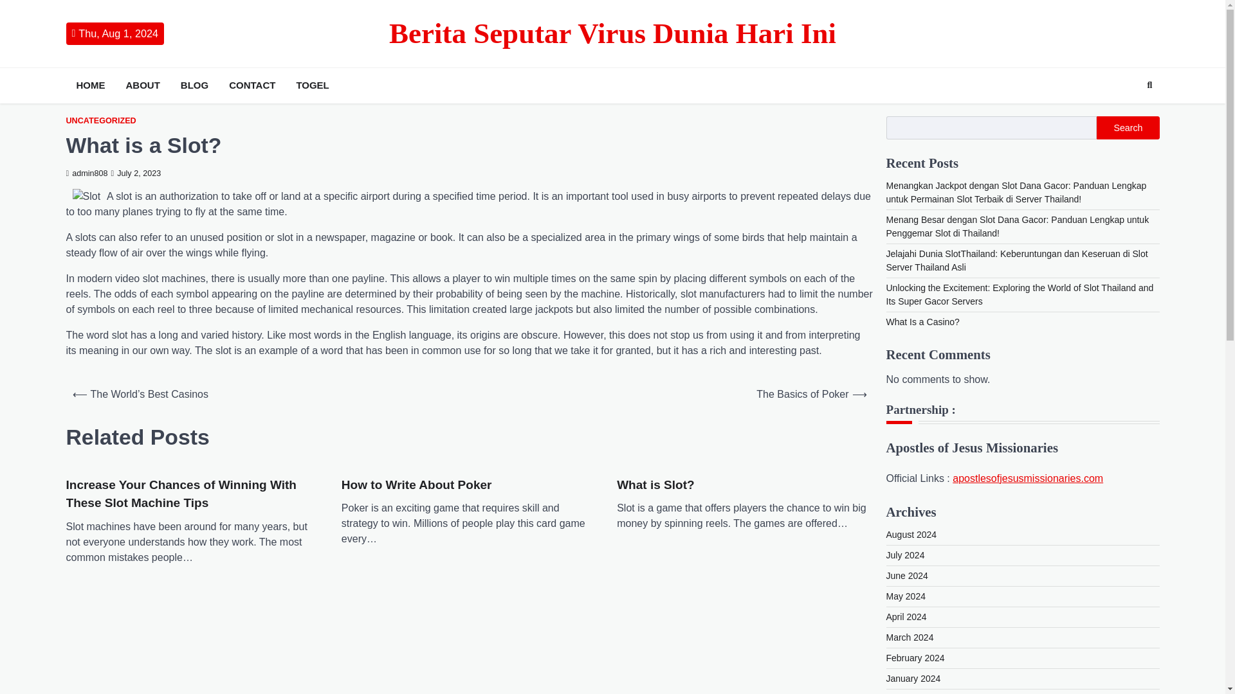  I want to click on March 2024, so click(910, 637).